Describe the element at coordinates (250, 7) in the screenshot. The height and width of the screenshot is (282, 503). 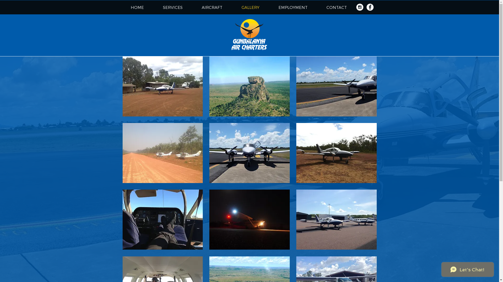
I see `GALLERY` at that location.